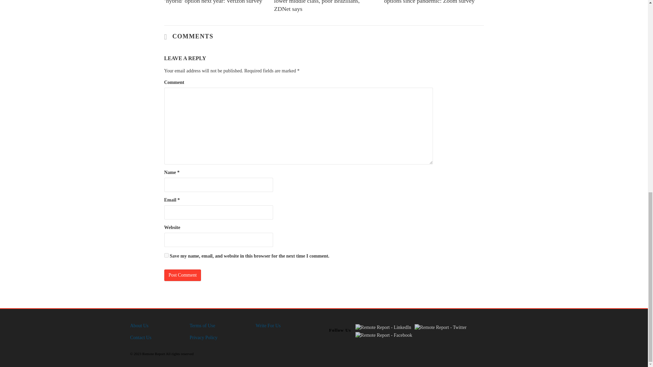 This screenshot has width=653, height=367. I want to click on Post Comment, so click(182, 275).